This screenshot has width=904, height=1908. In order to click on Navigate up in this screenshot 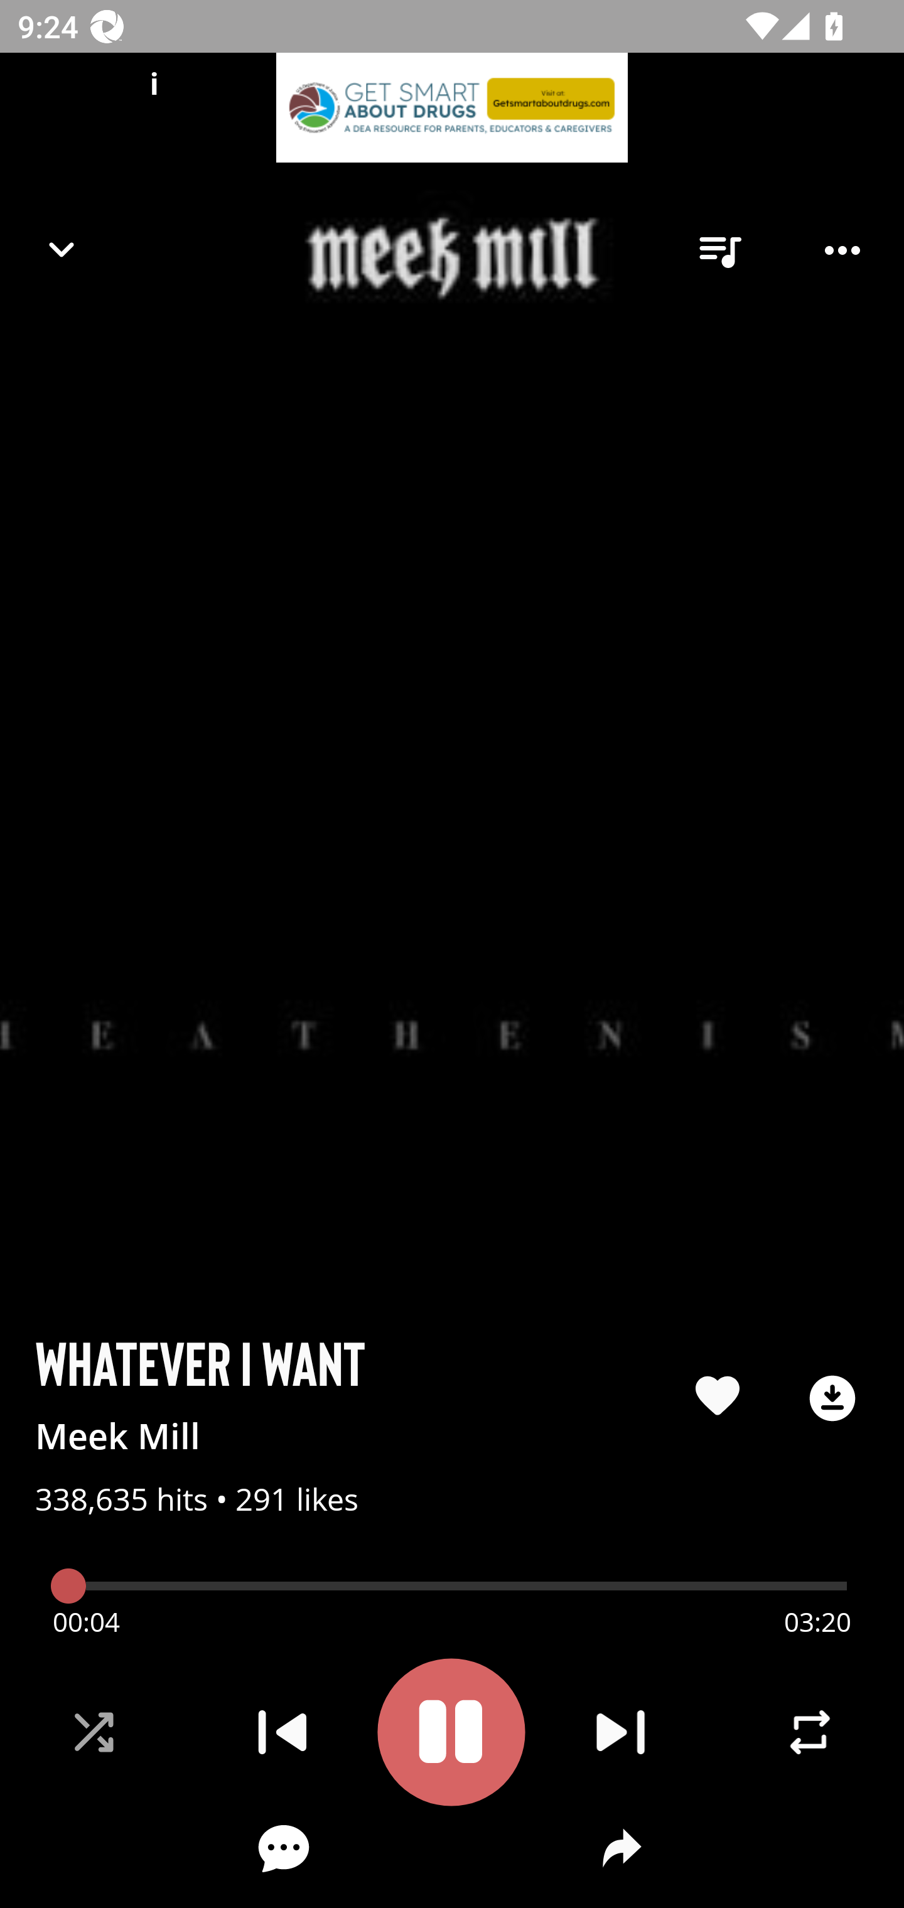, I will do `click(62, 250)`.